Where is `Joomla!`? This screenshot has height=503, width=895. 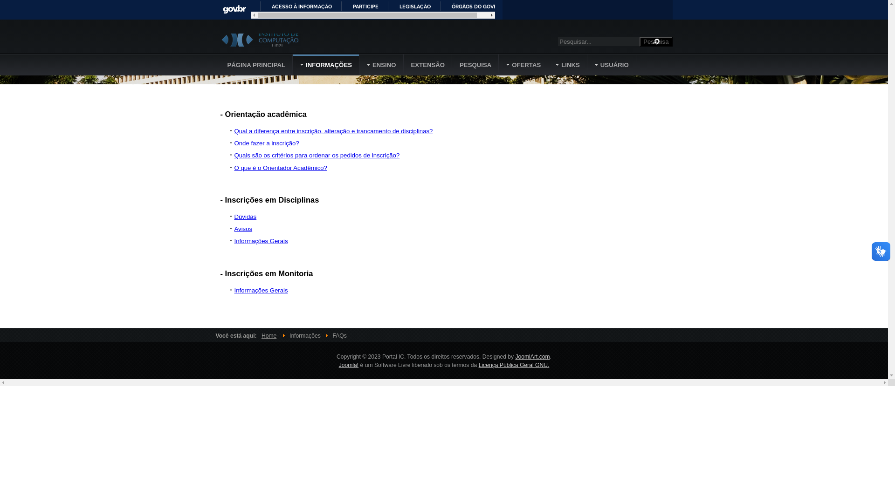
Joomla! is located at coordinates (349, 365).